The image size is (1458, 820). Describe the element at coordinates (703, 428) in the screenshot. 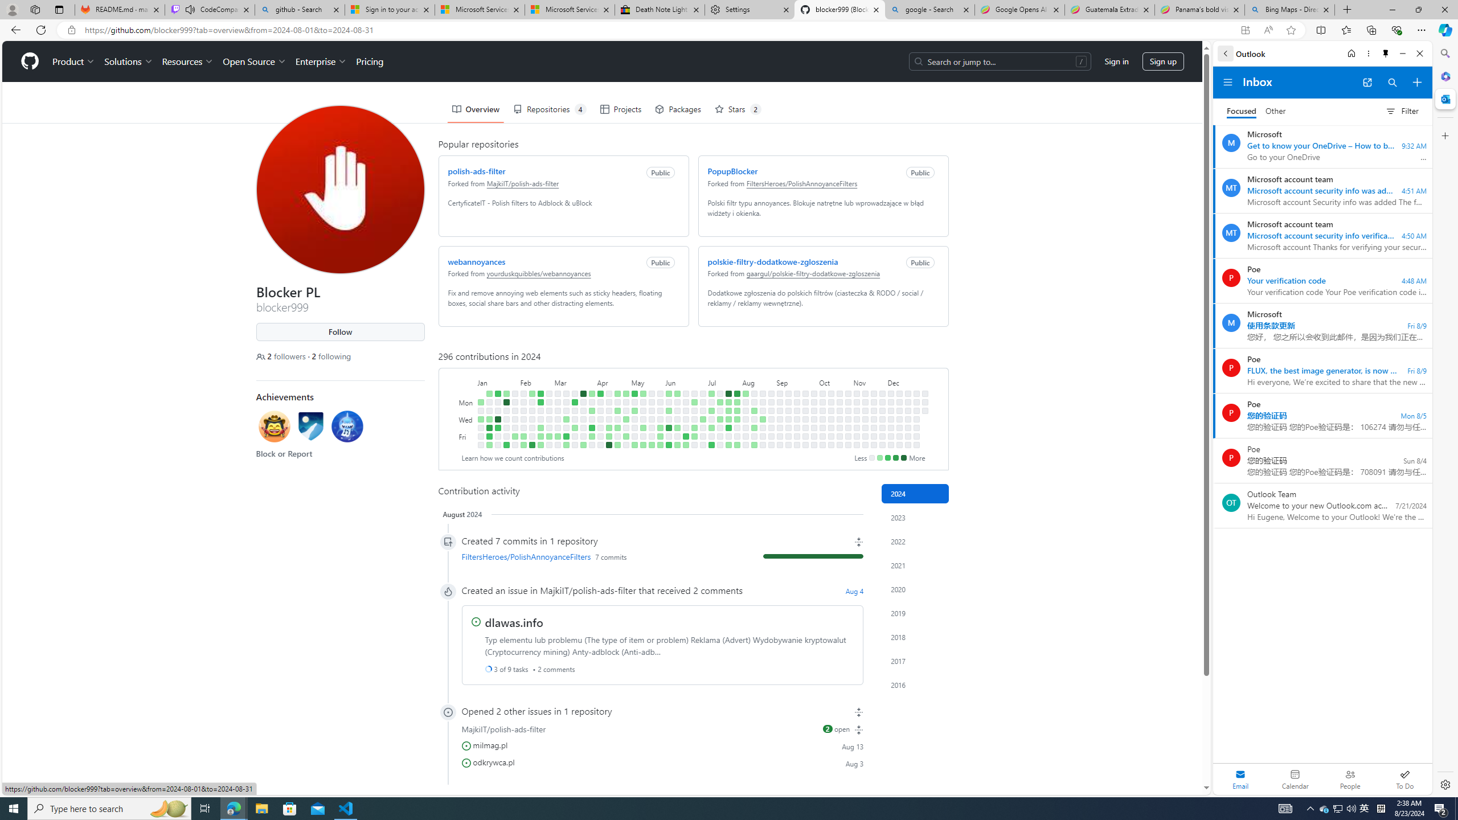

I see `No contributions on July 4th.` at that location.